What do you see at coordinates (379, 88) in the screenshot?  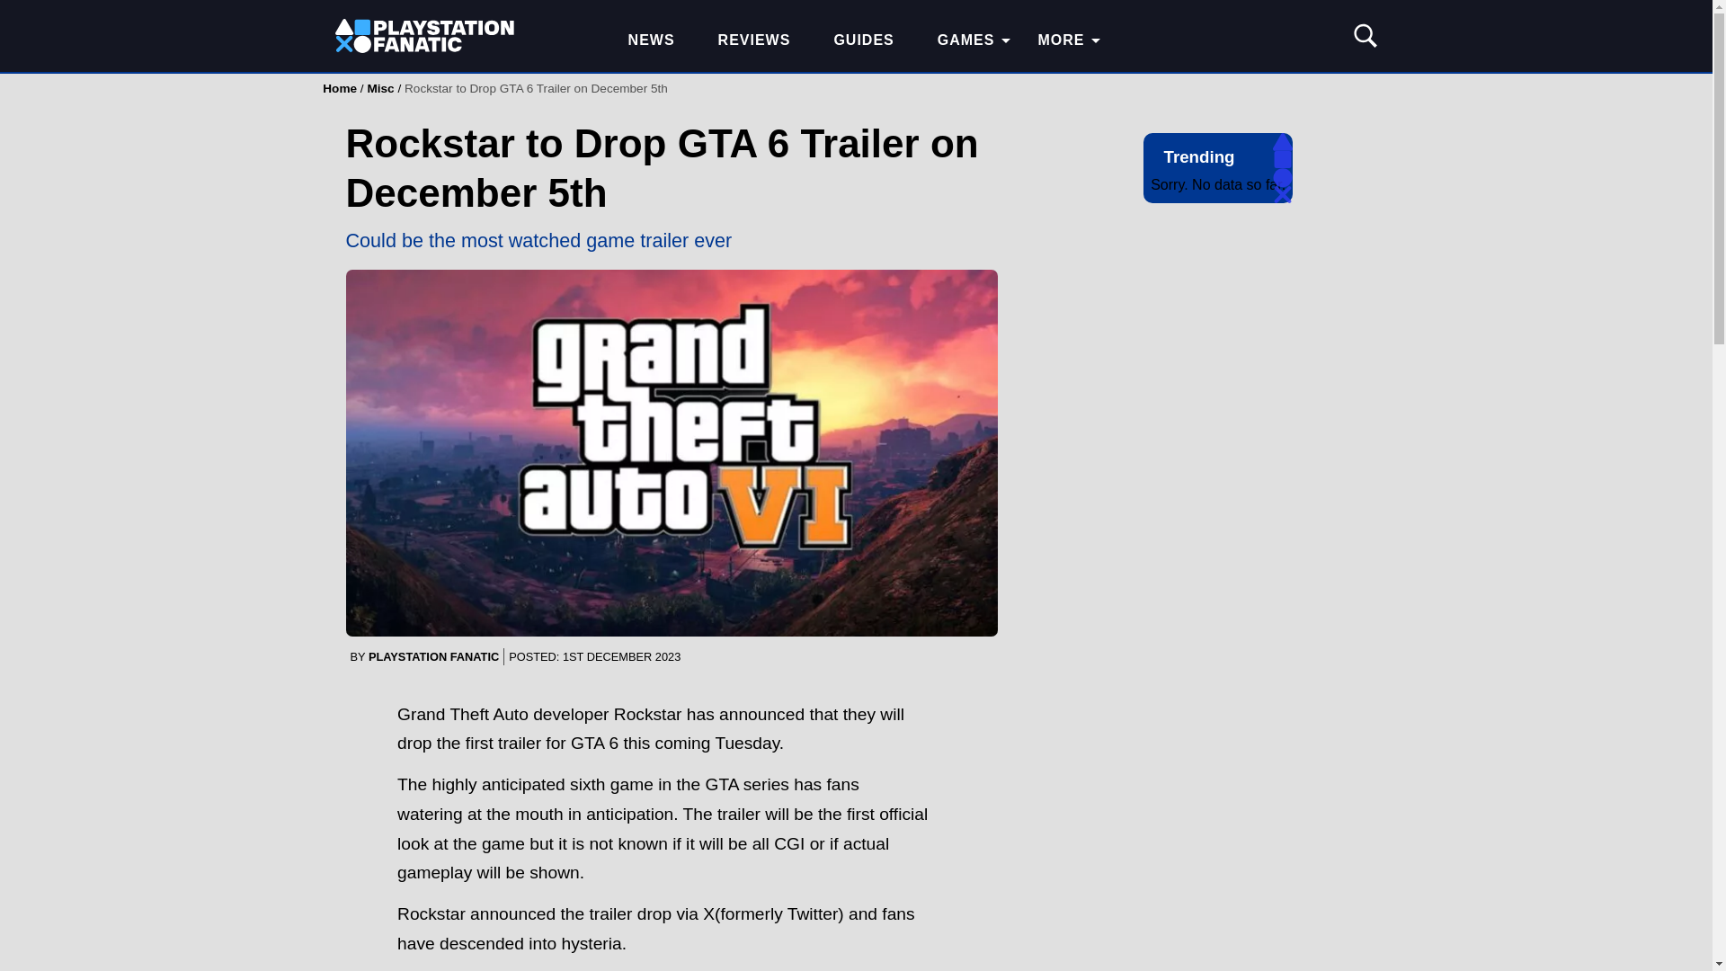 I see `Misc` at bounding box center [379, 88].